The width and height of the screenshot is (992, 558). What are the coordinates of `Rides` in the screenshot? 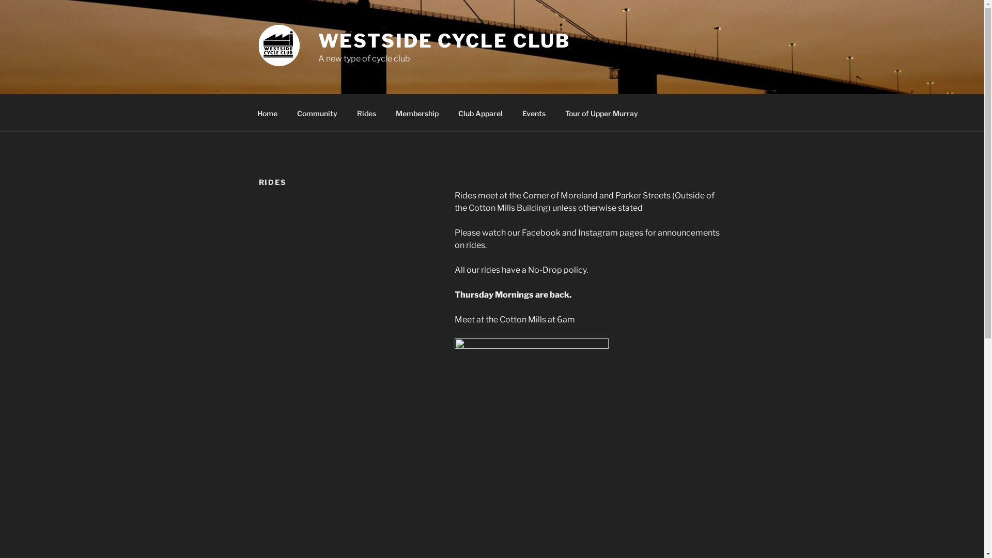 It's located at (367, 113).